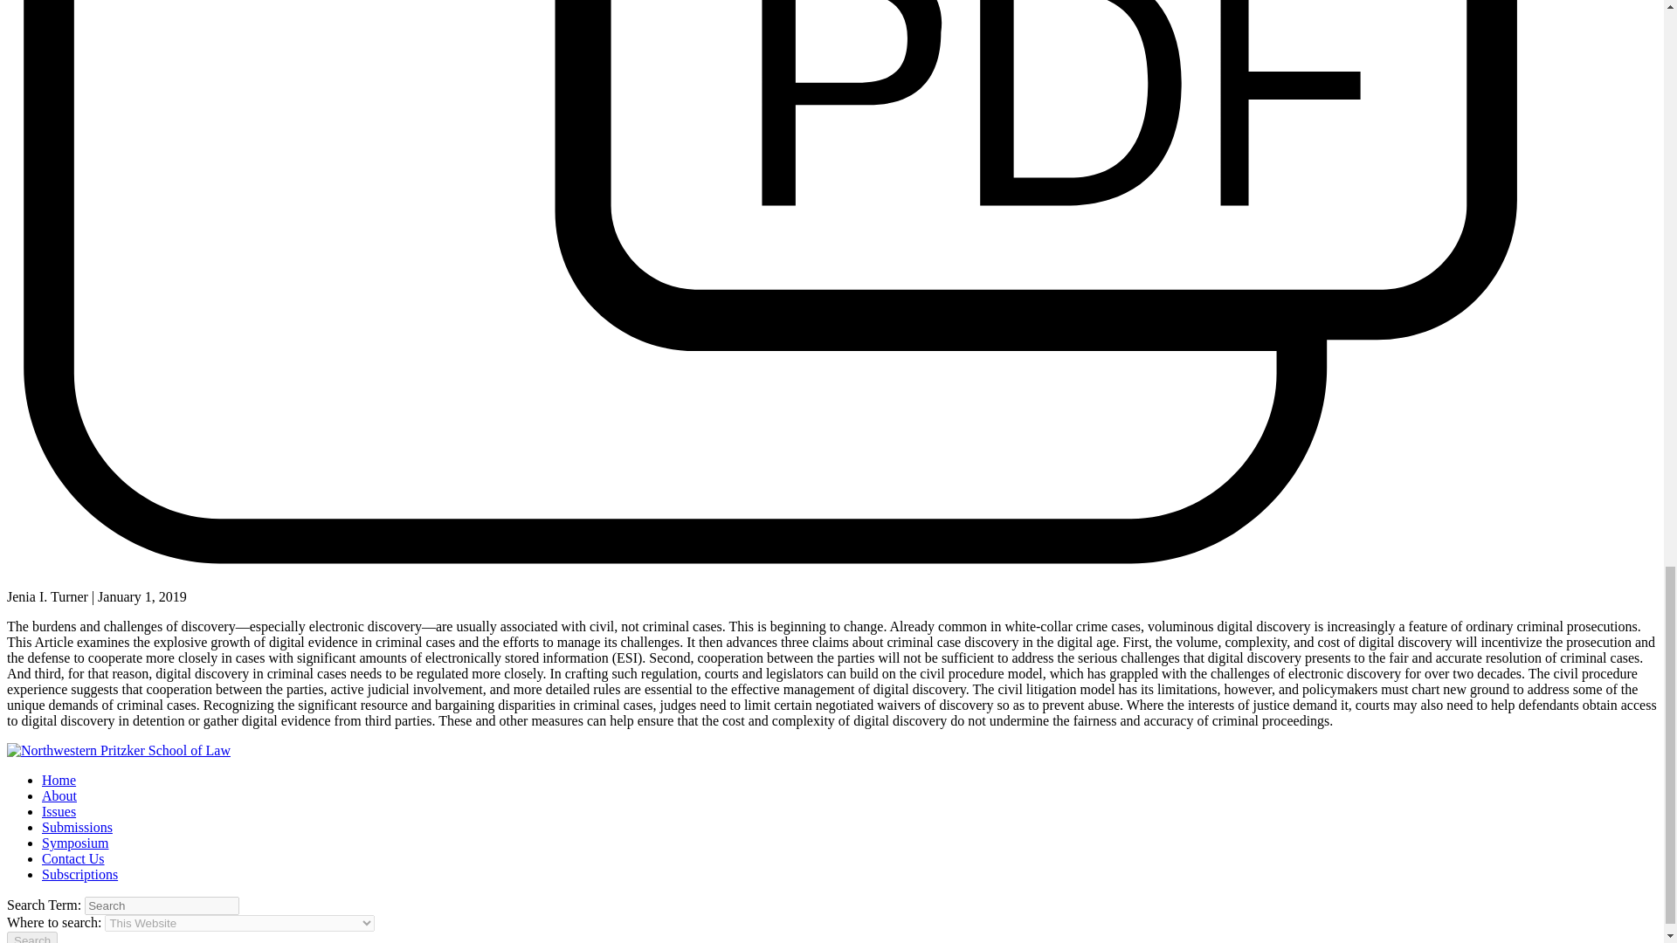 This screenshot has width=1677, height=943. What do you see at coordinates (119, 751) in the screenshot?
I see `Northwestern Pritzker School of Law` at bounding box center [119, 751].